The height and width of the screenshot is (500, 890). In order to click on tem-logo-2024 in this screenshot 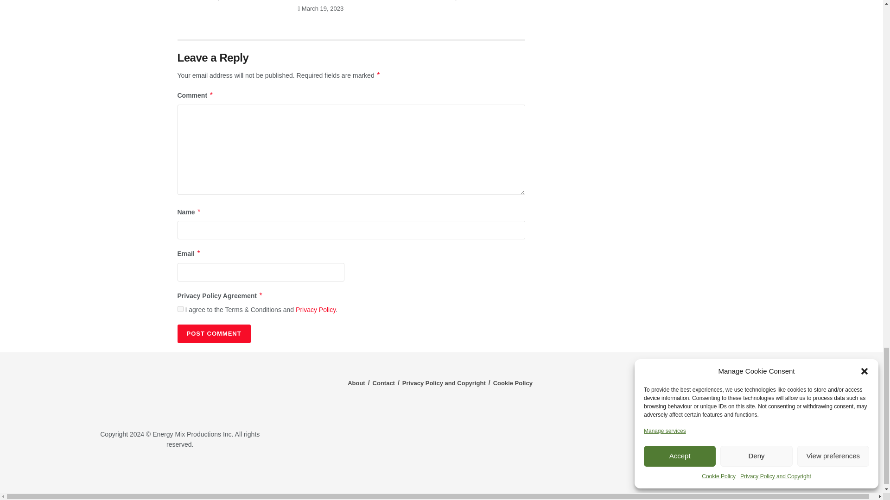, I will do `click(180, 392)`.